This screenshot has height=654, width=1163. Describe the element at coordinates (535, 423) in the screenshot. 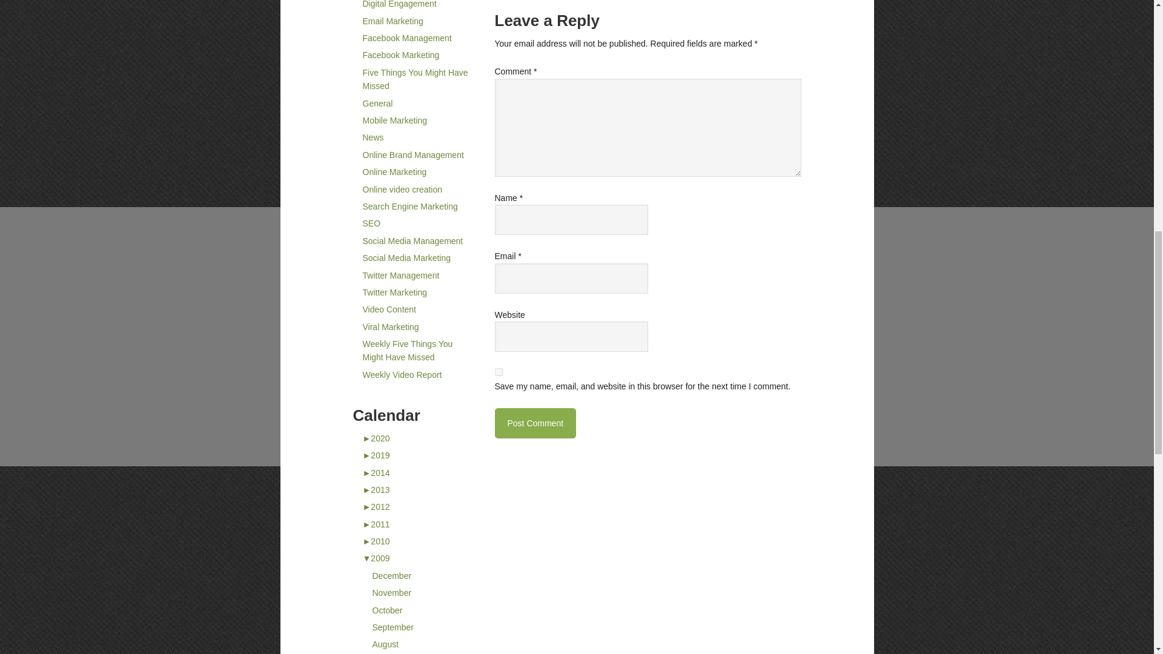

I see `Post Comment` at that location.